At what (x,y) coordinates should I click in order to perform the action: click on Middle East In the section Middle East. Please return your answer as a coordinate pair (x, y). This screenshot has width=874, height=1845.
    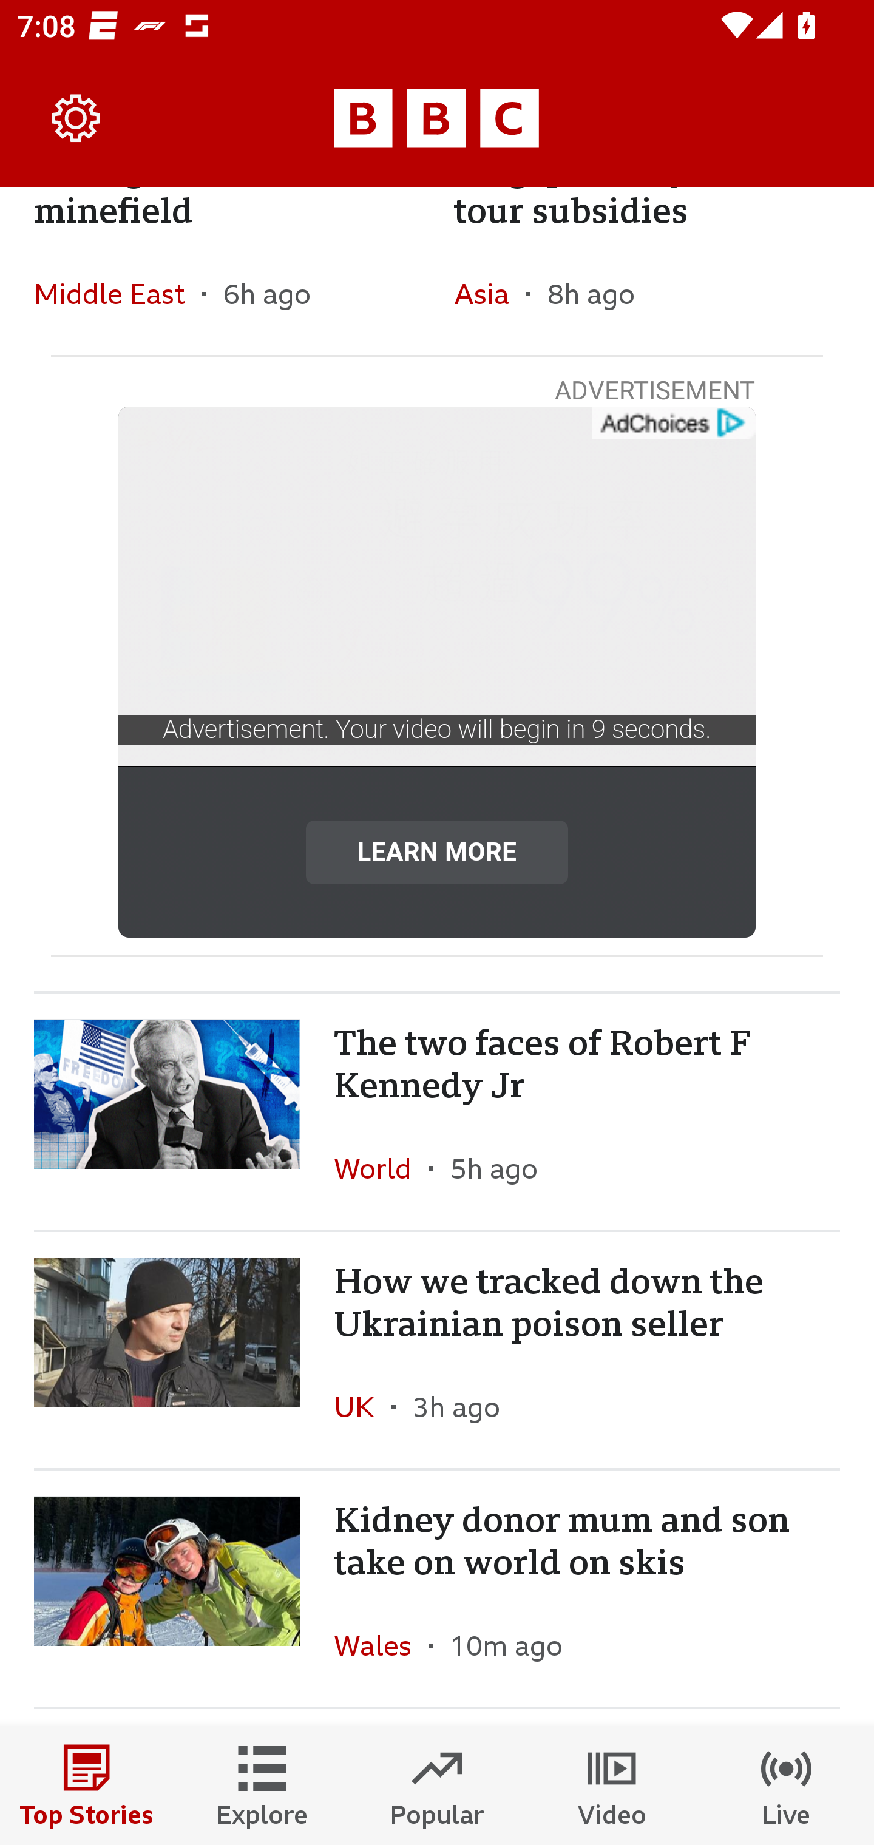
    Looking at the image, I should click on (118, 293).